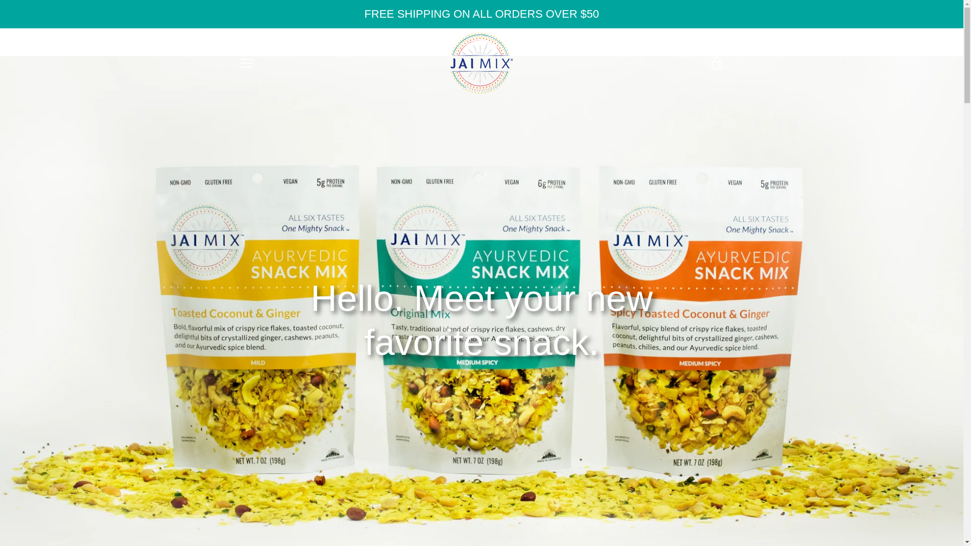 The height and width of the screenshot is (546, 971). I want to click on Diners Club, so click(622, 503).